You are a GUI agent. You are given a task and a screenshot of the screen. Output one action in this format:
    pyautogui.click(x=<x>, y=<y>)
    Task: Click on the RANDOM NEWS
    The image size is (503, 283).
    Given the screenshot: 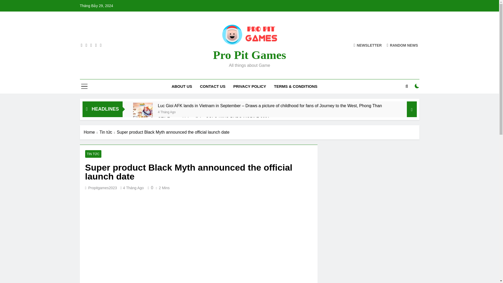 What is the action you would take?
    pyautogui.click(x=402, y=45)
    